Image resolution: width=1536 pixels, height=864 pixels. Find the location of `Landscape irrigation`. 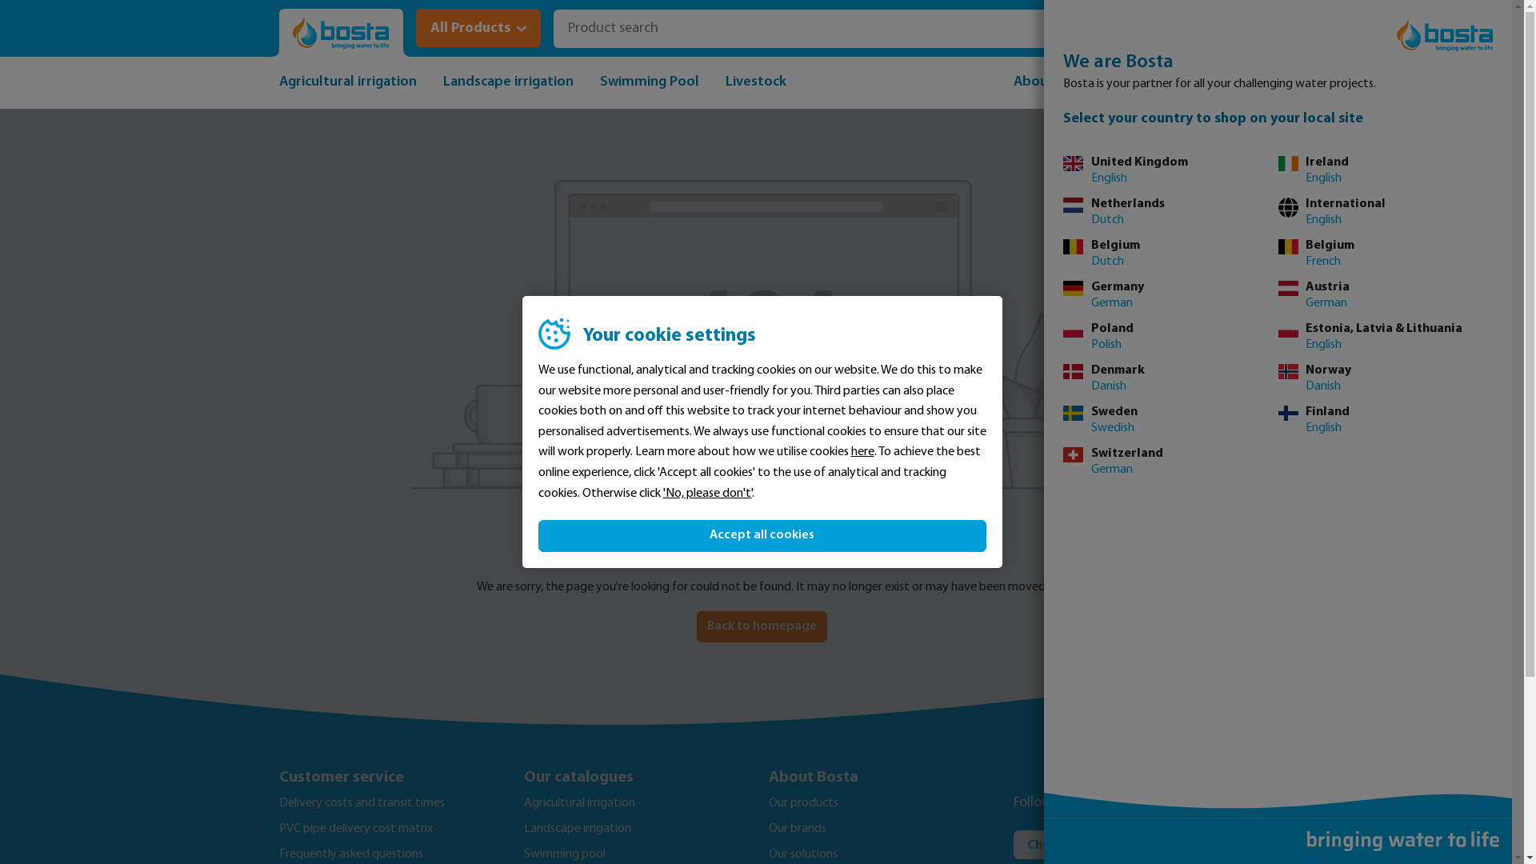

Landscape irrigation is located at coordinates (509, 83).